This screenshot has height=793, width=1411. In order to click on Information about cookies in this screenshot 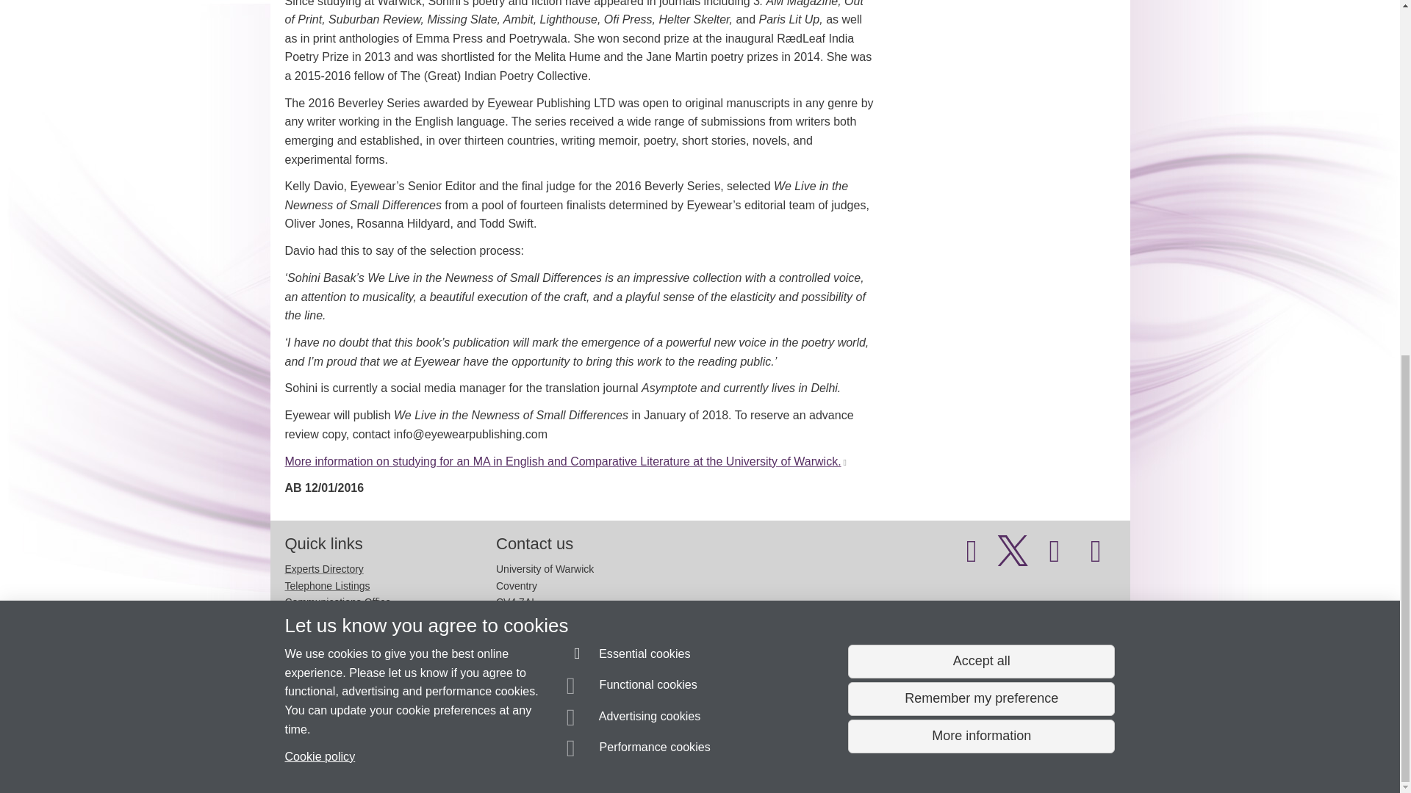, I will do `click(453, 755)`.